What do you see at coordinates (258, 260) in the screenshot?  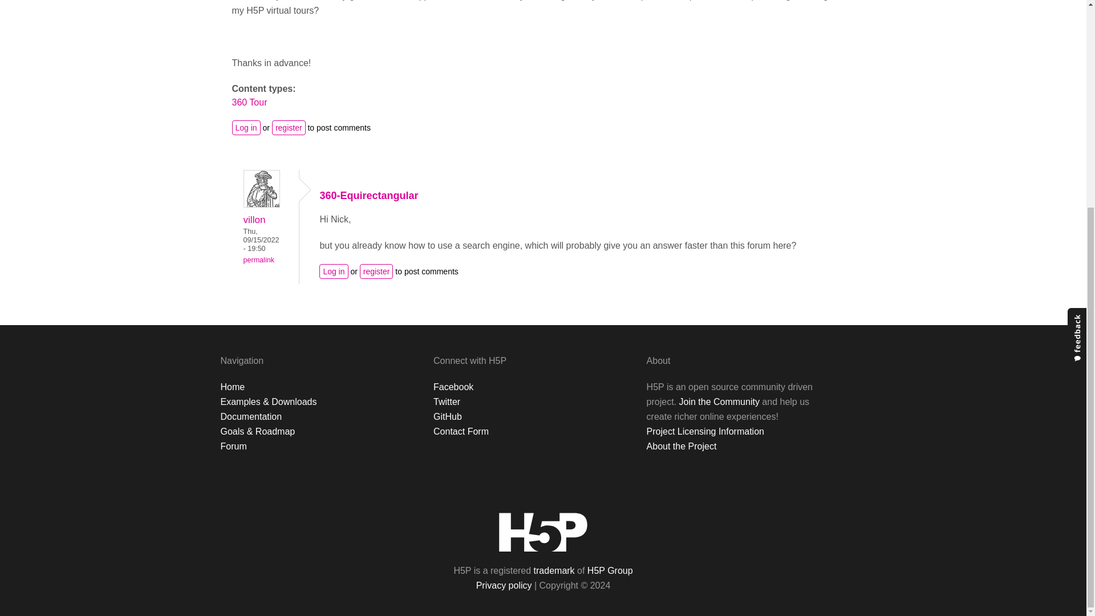 I see `permalink` at bounding box center [258, 260].